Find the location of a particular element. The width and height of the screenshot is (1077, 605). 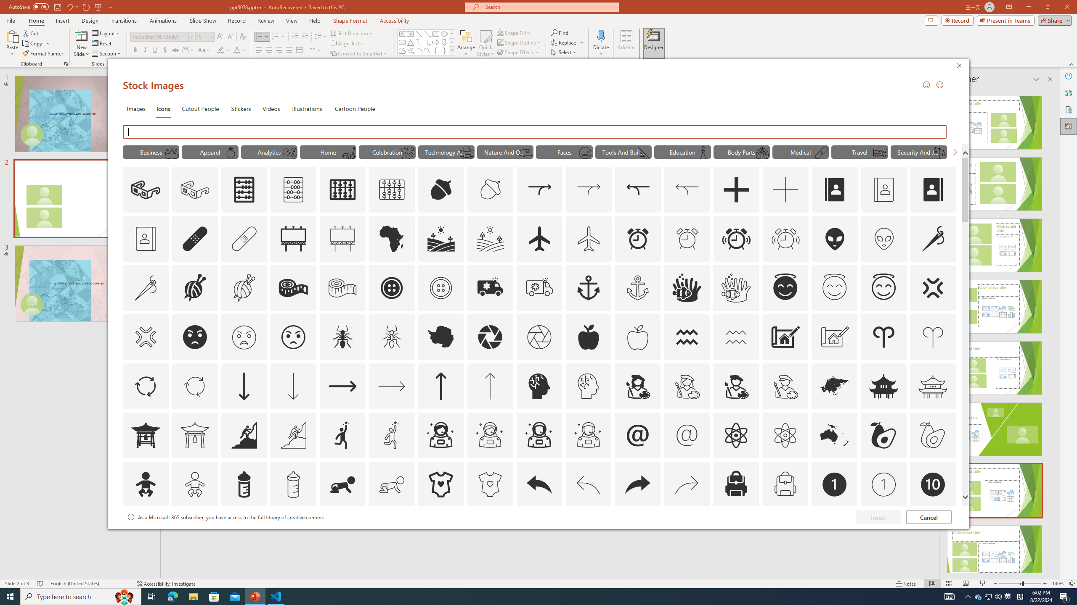

AutomationID: Icons_ArrowCircle_M is located at coordinates (195, 386).